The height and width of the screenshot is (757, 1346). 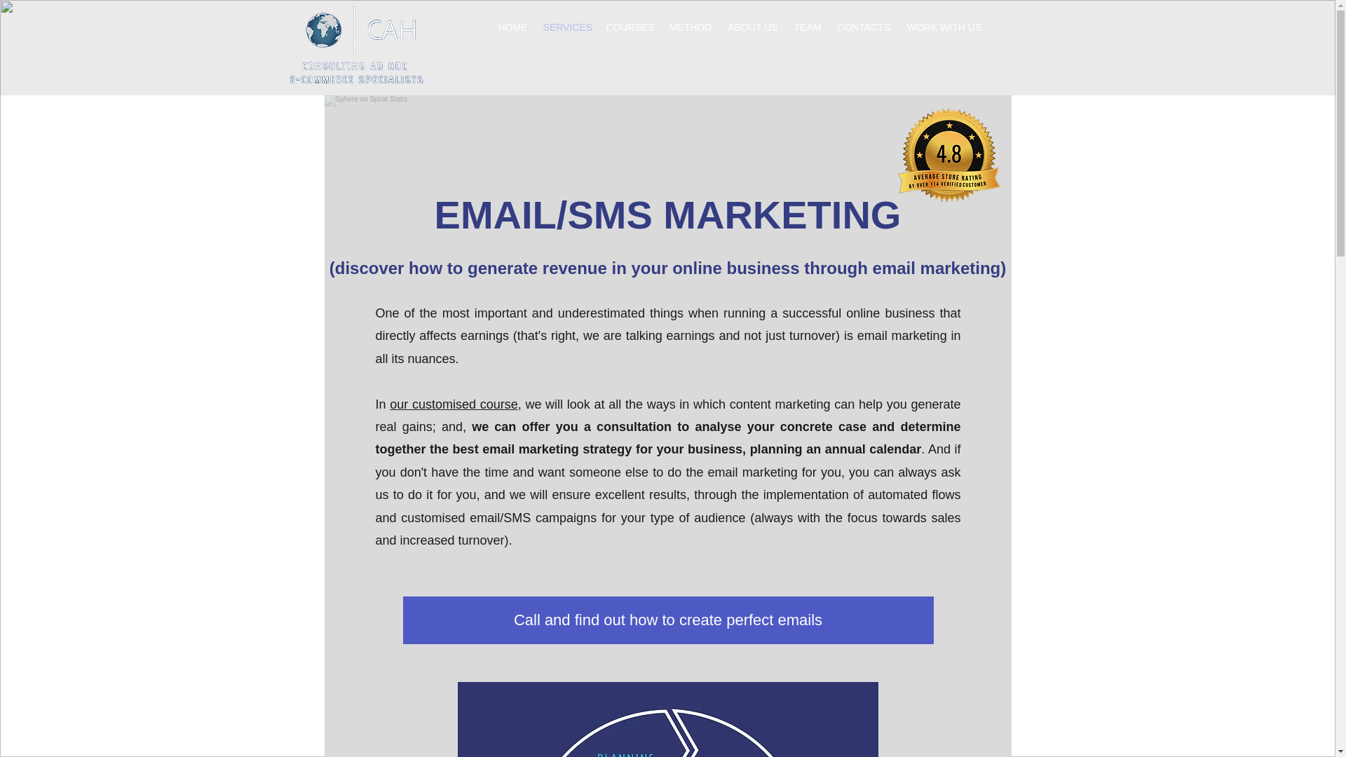 What do you see at coordinates (808, 27) in the screenshot?
I see `TEAM` at bounding box center [808, 27].